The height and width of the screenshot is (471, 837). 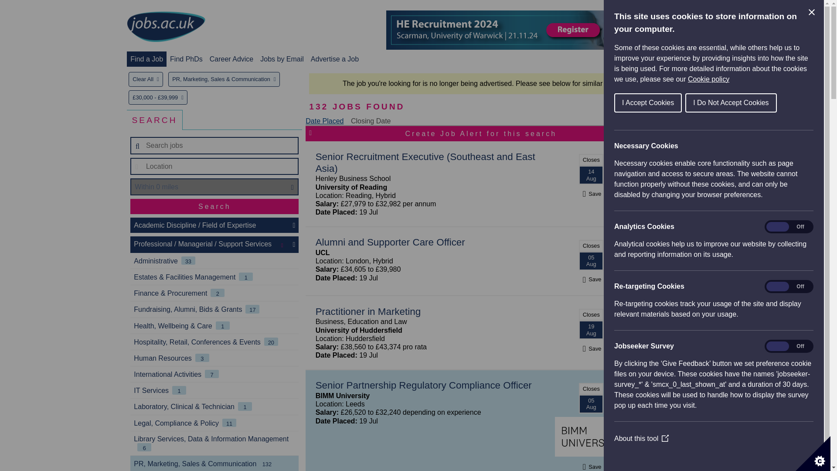 What do you see at coordinates (545, 30) in the screenshot?
I see `HE RECRUITMENT 2024` at bounding box center [545, 30].